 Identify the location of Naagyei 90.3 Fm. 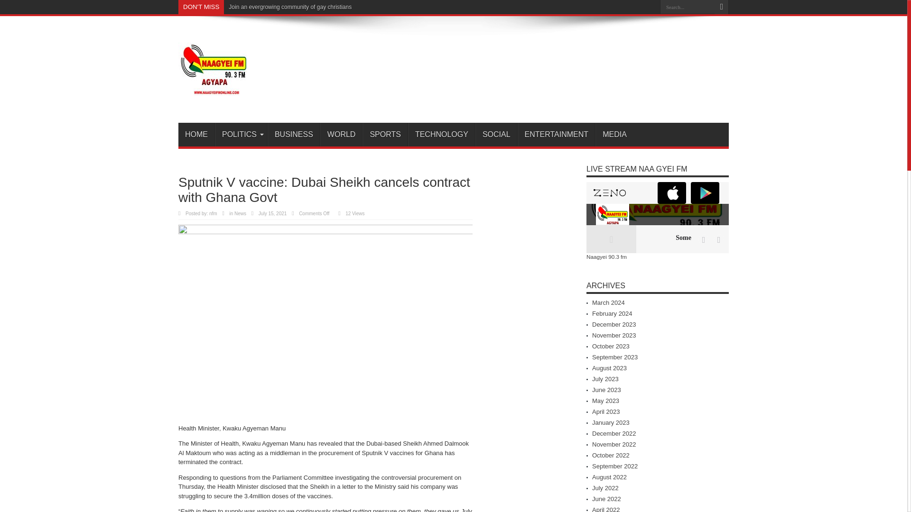
(214, 99).